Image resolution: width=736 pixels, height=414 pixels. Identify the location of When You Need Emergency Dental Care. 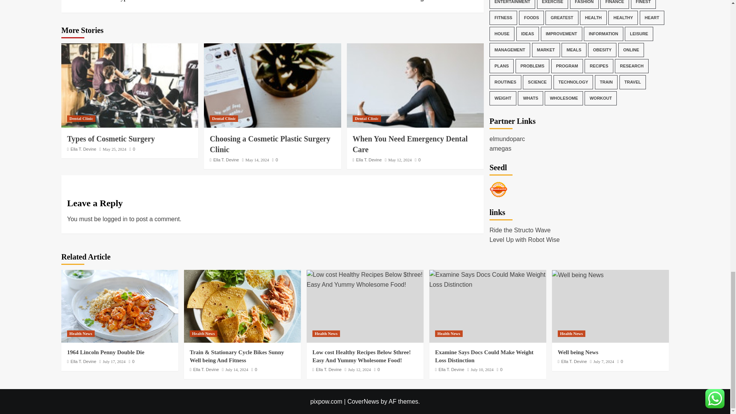
(110, 139).